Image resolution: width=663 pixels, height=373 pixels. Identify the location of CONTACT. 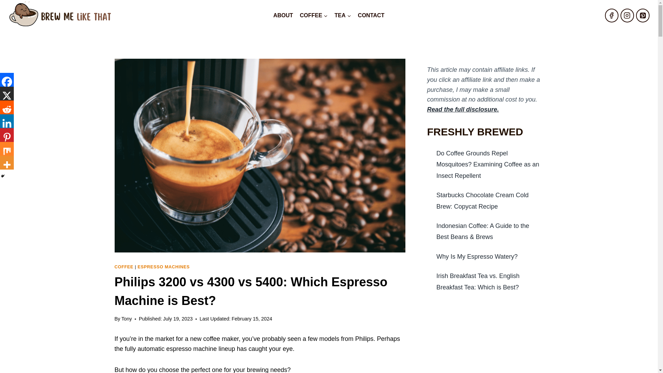
(371, 15).